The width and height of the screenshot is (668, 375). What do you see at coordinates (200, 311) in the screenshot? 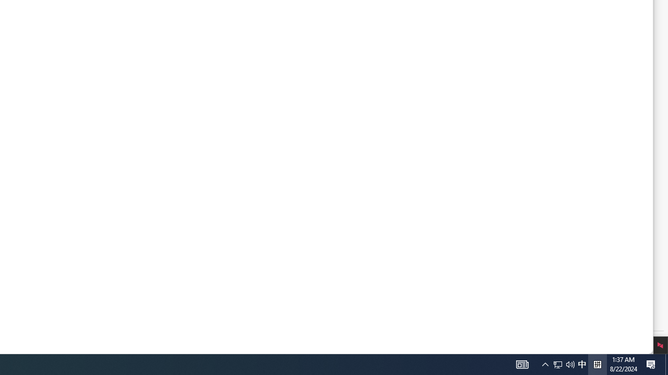
I see `AdChoice` at bounding box center [200, 311].